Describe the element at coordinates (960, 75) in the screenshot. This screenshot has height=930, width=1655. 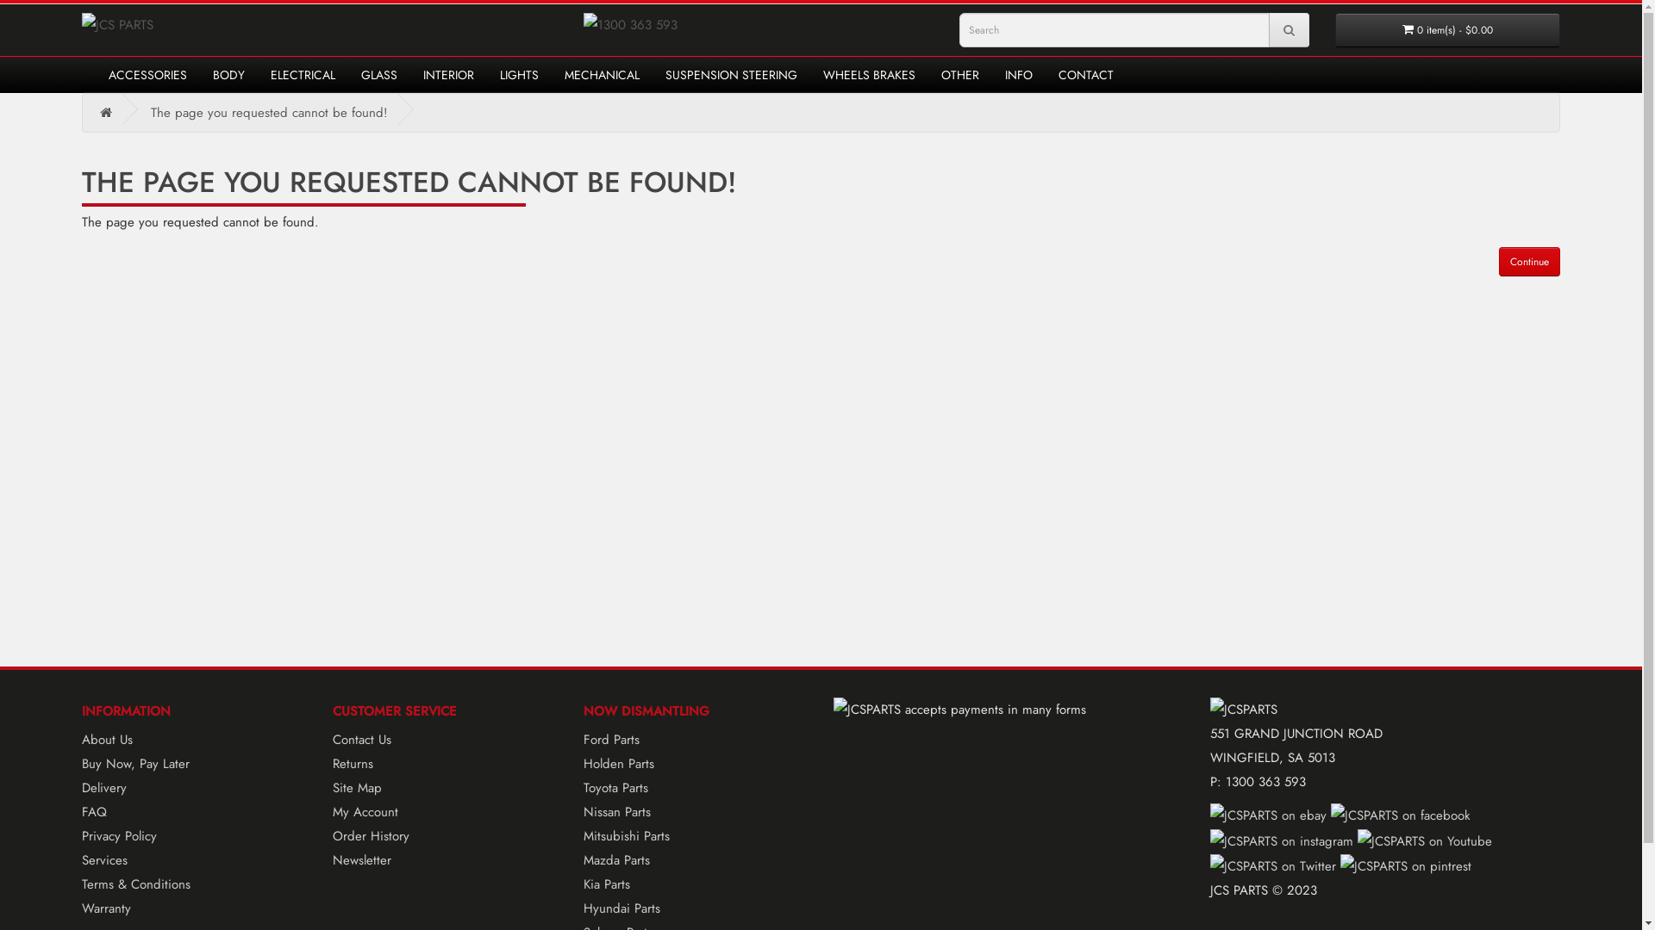
I see `OTHER` at that location.